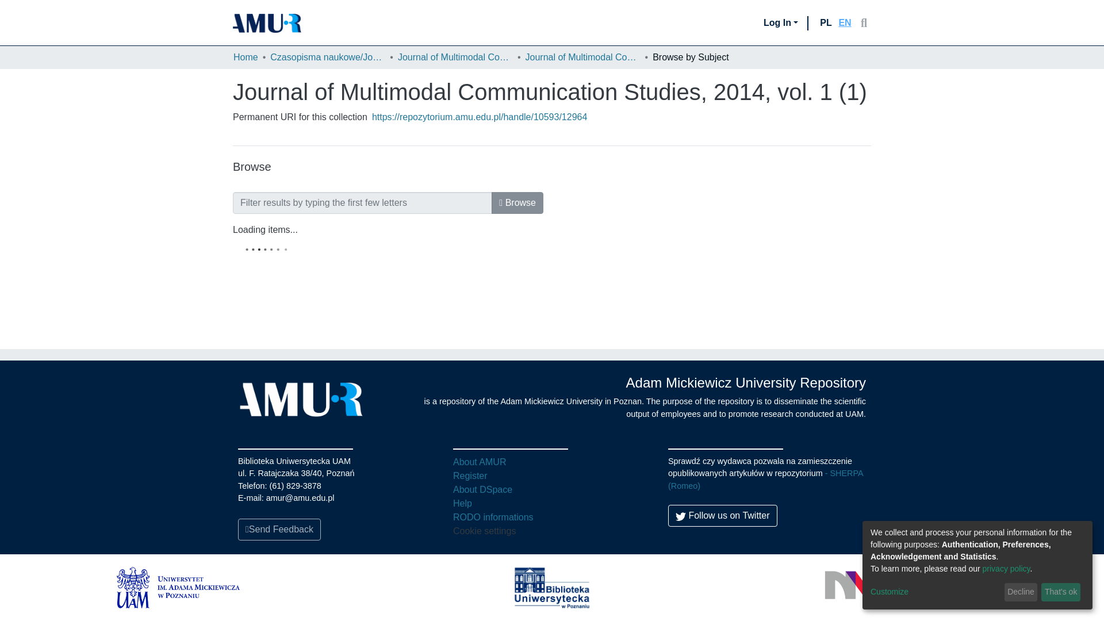 The width and height of the screenshot is (1104, 621). Describe the element at coordinates (781, 22) in the screenshot. I see `Log In` at that location.